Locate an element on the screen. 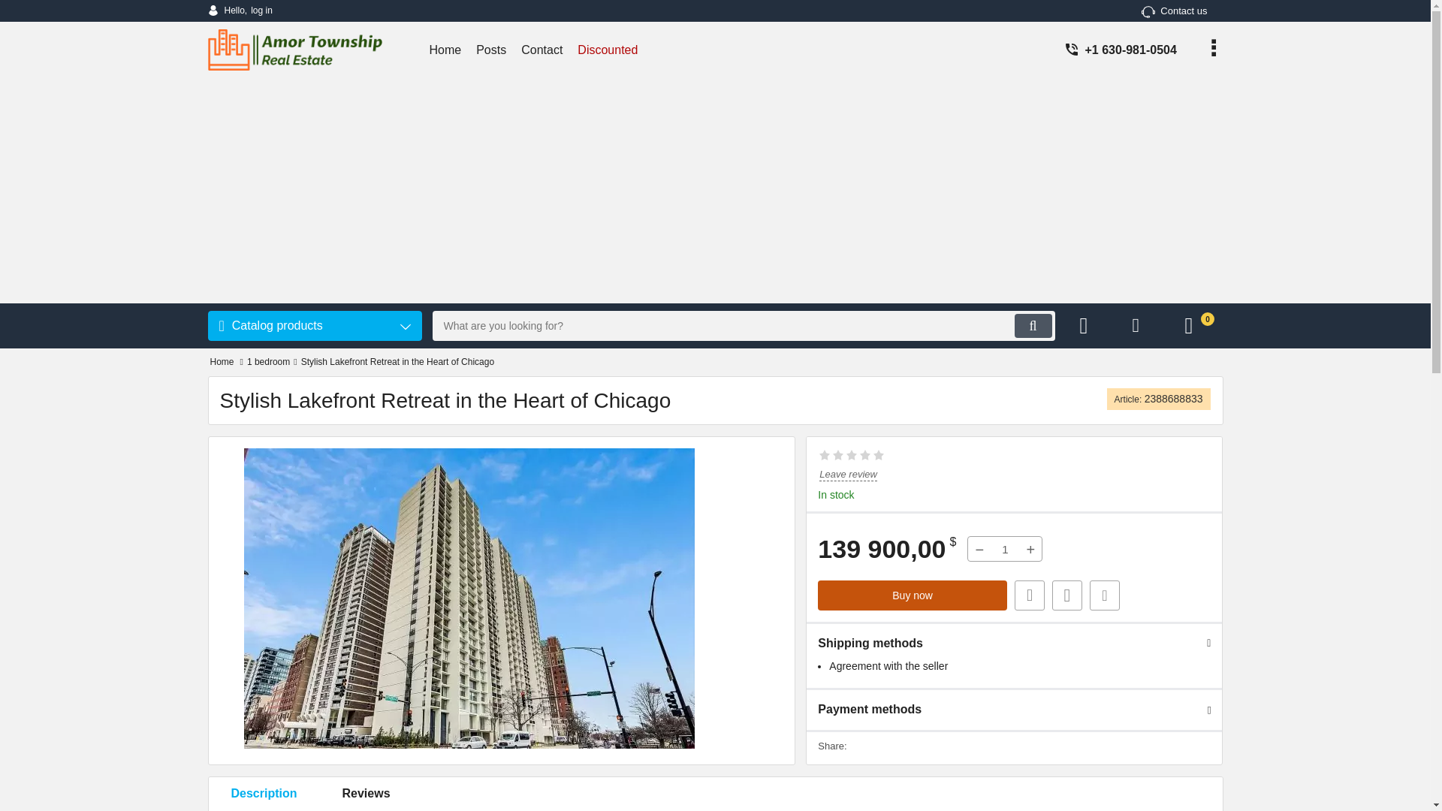  Reviews is located at coordinates (367, 794).